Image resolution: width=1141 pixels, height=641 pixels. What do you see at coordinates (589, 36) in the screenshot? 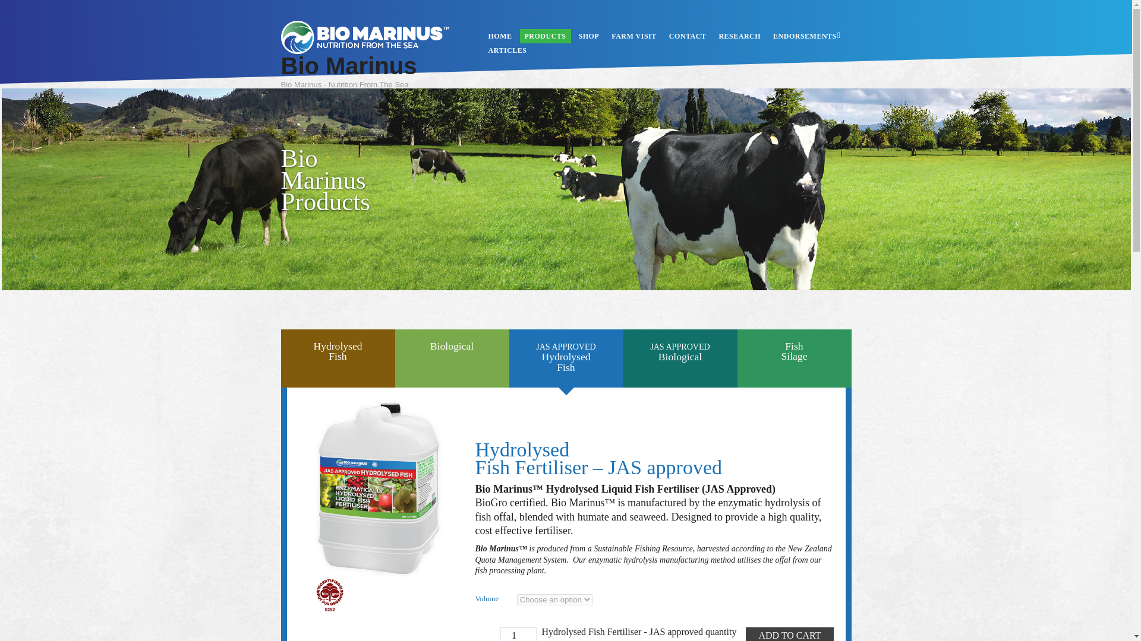
I see `Qty` at bounding box center [589, 36].